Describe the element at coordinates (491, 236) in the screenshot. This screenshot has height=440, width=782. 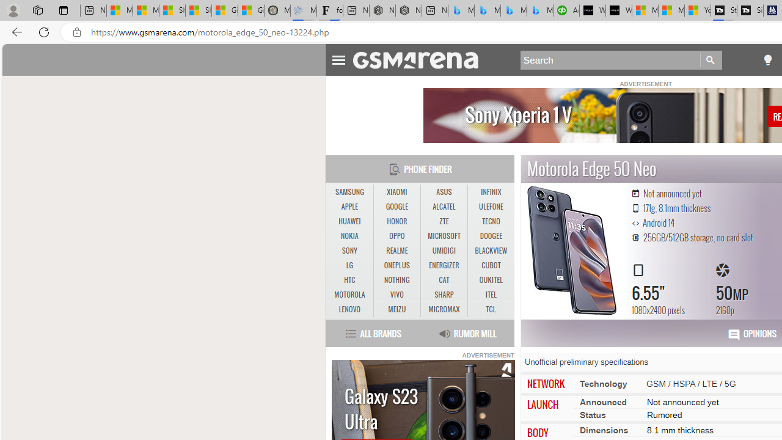
I see `DOOGEE` at that location.